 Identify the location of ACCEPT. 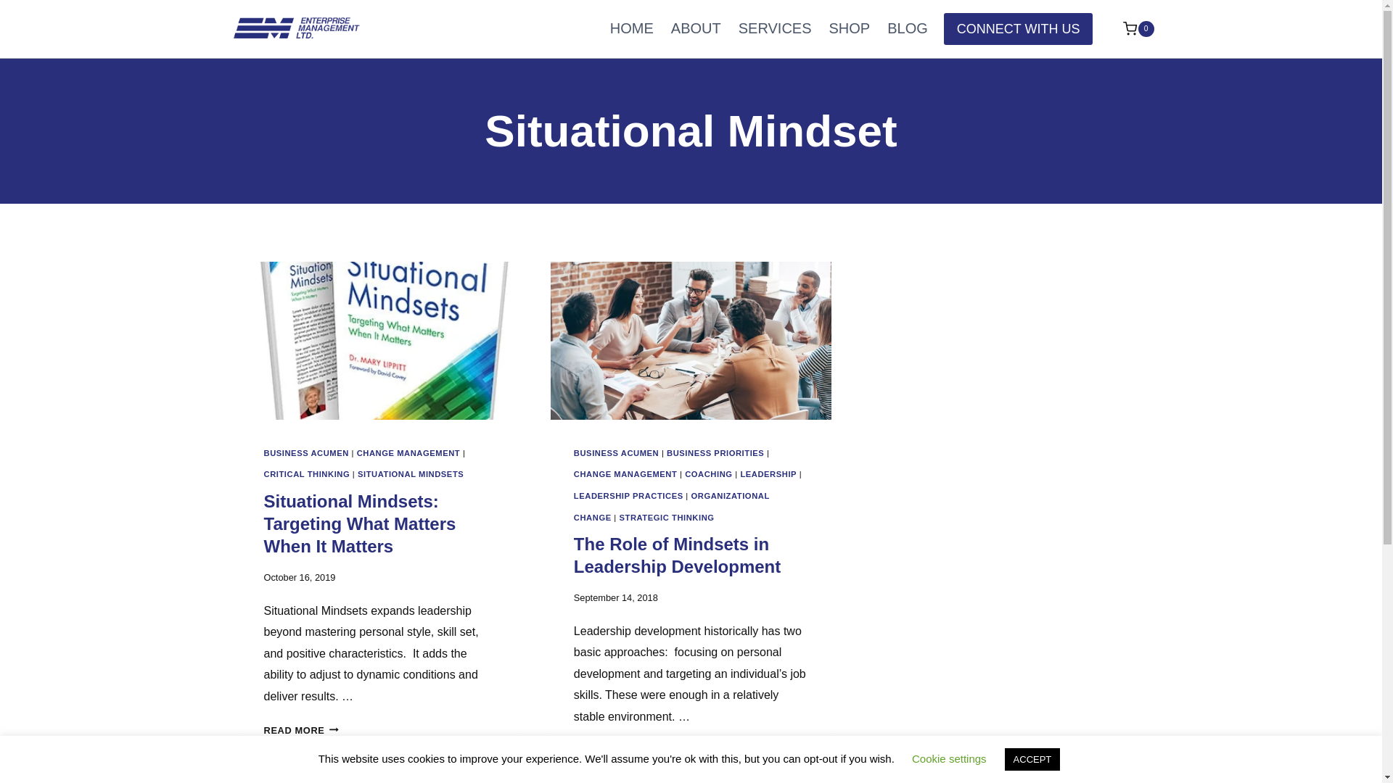
(1032, 759).